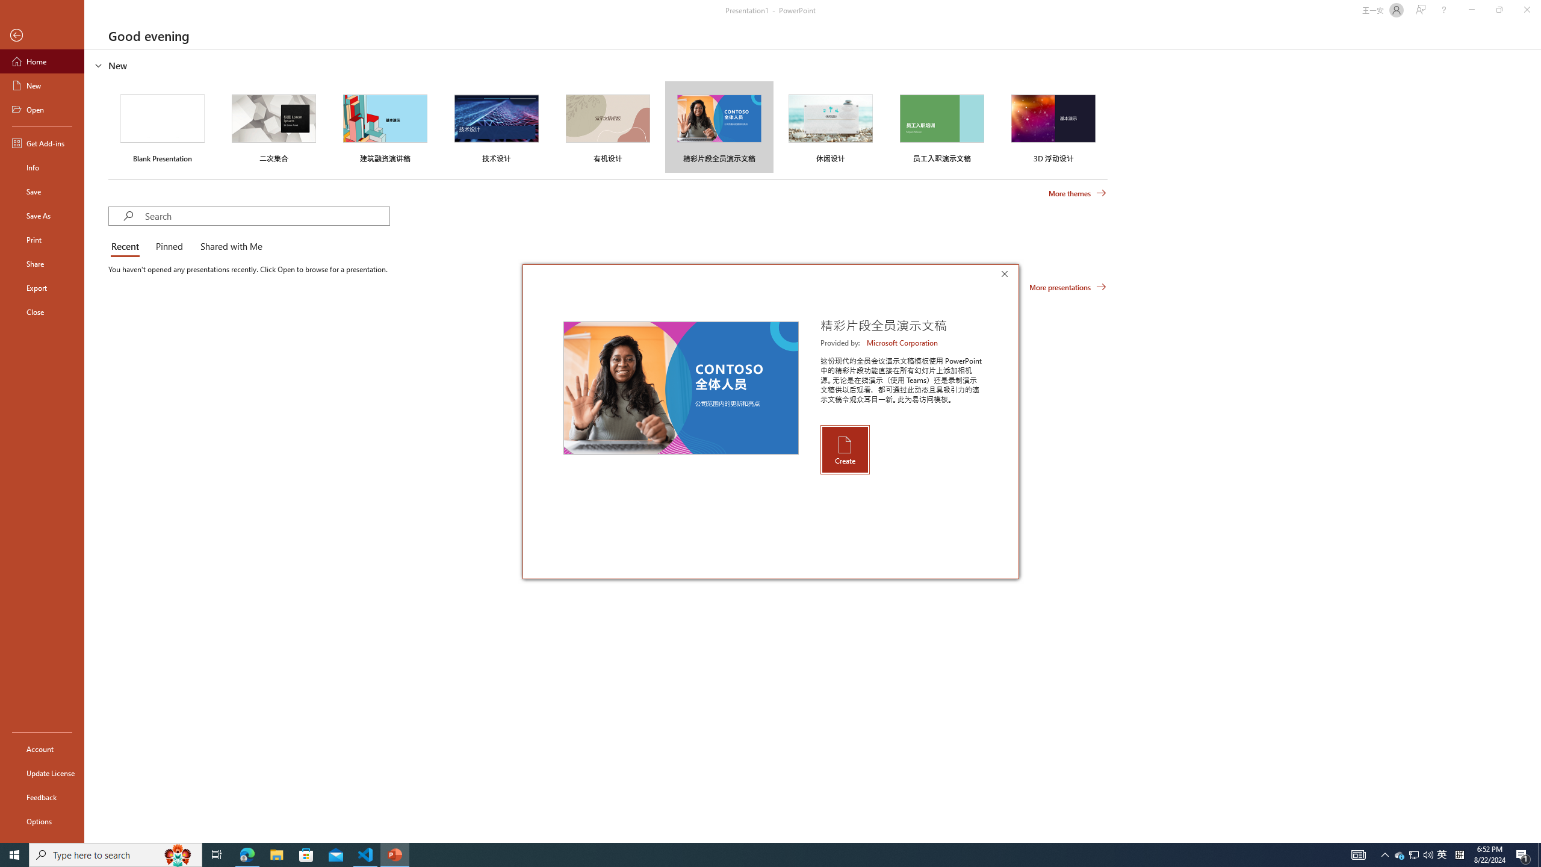 This screenshot has width=1541, height=867. What do you see at coordinates (42, 143) in the screenshot?
I see `Get Add-ins` at bounding box center [42, 143].